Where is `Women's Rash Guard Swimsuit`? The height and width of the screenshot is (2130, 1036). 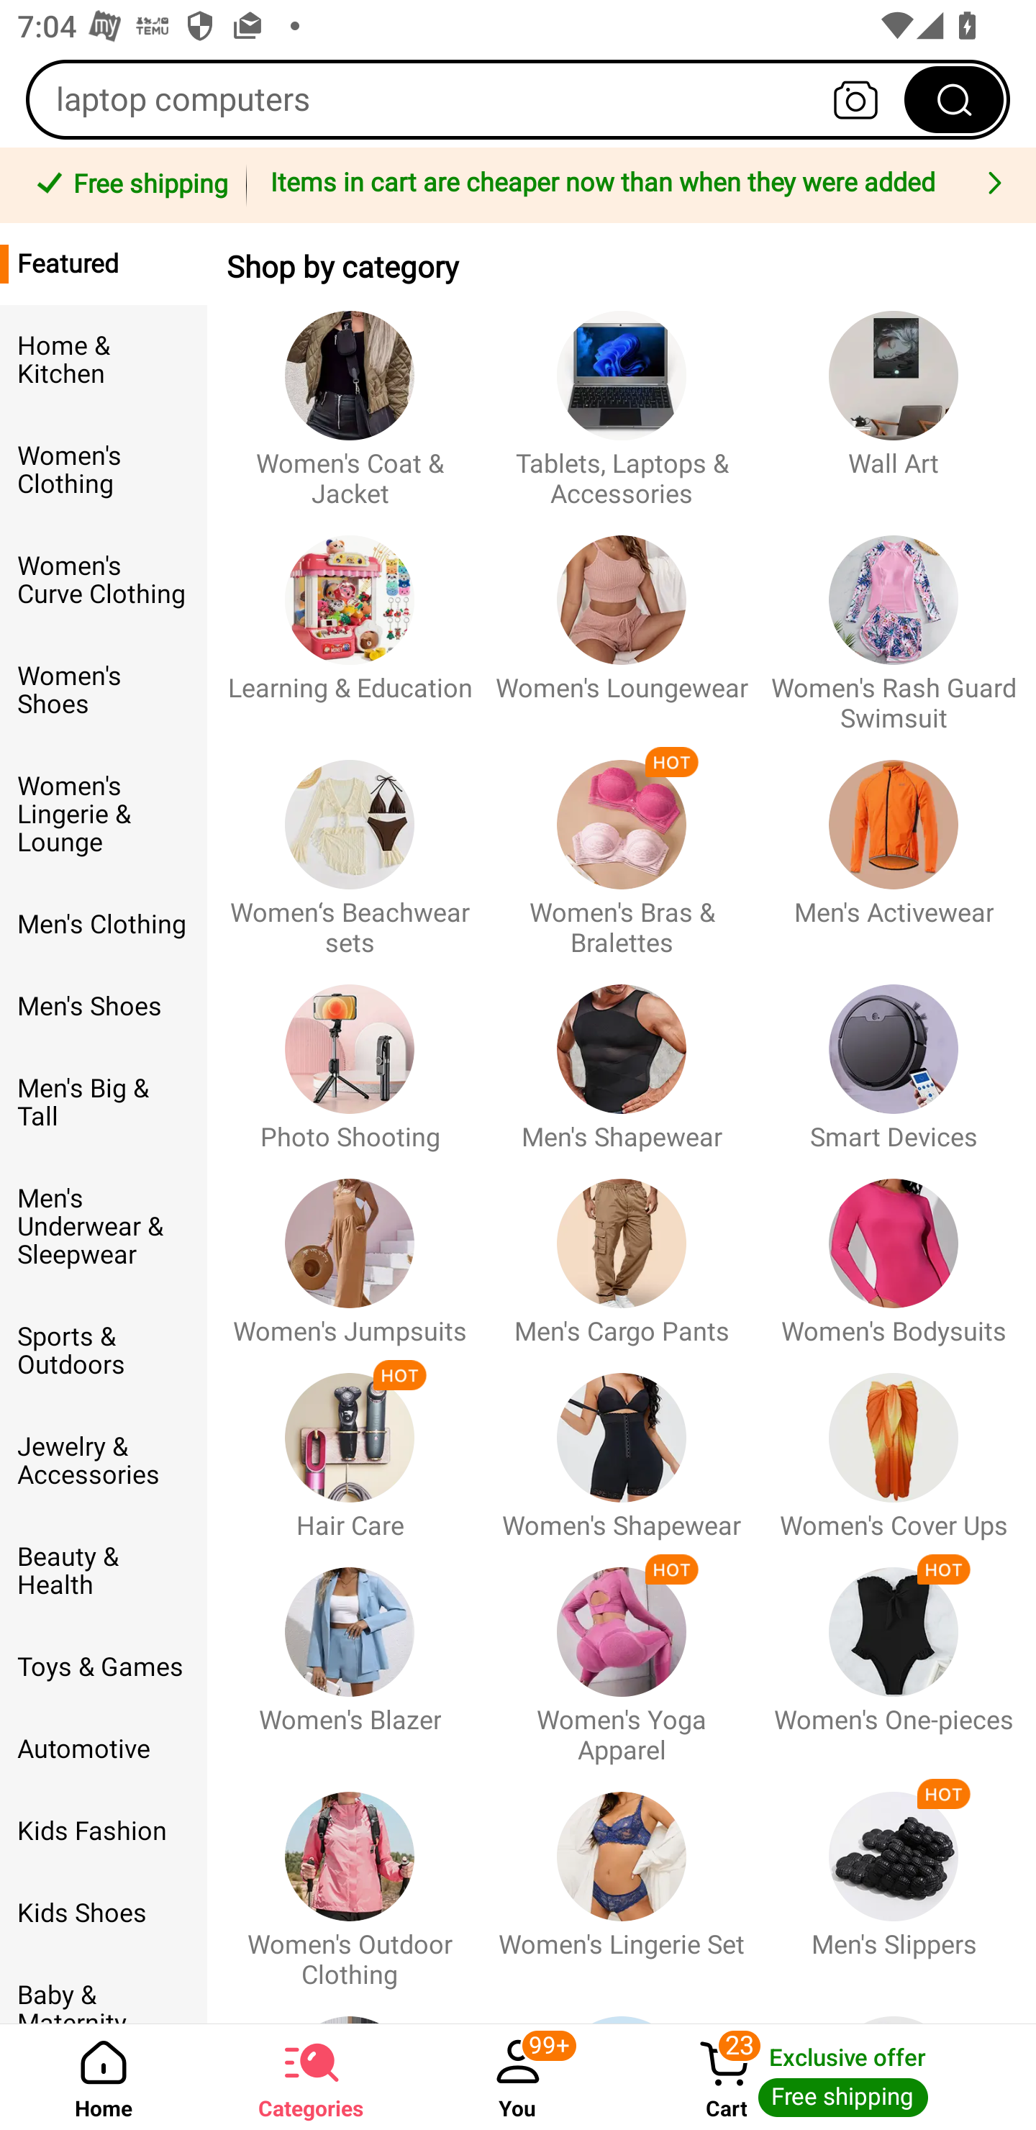 Women's Rash Guard Swimsuit is located at coordinates (894, 622).